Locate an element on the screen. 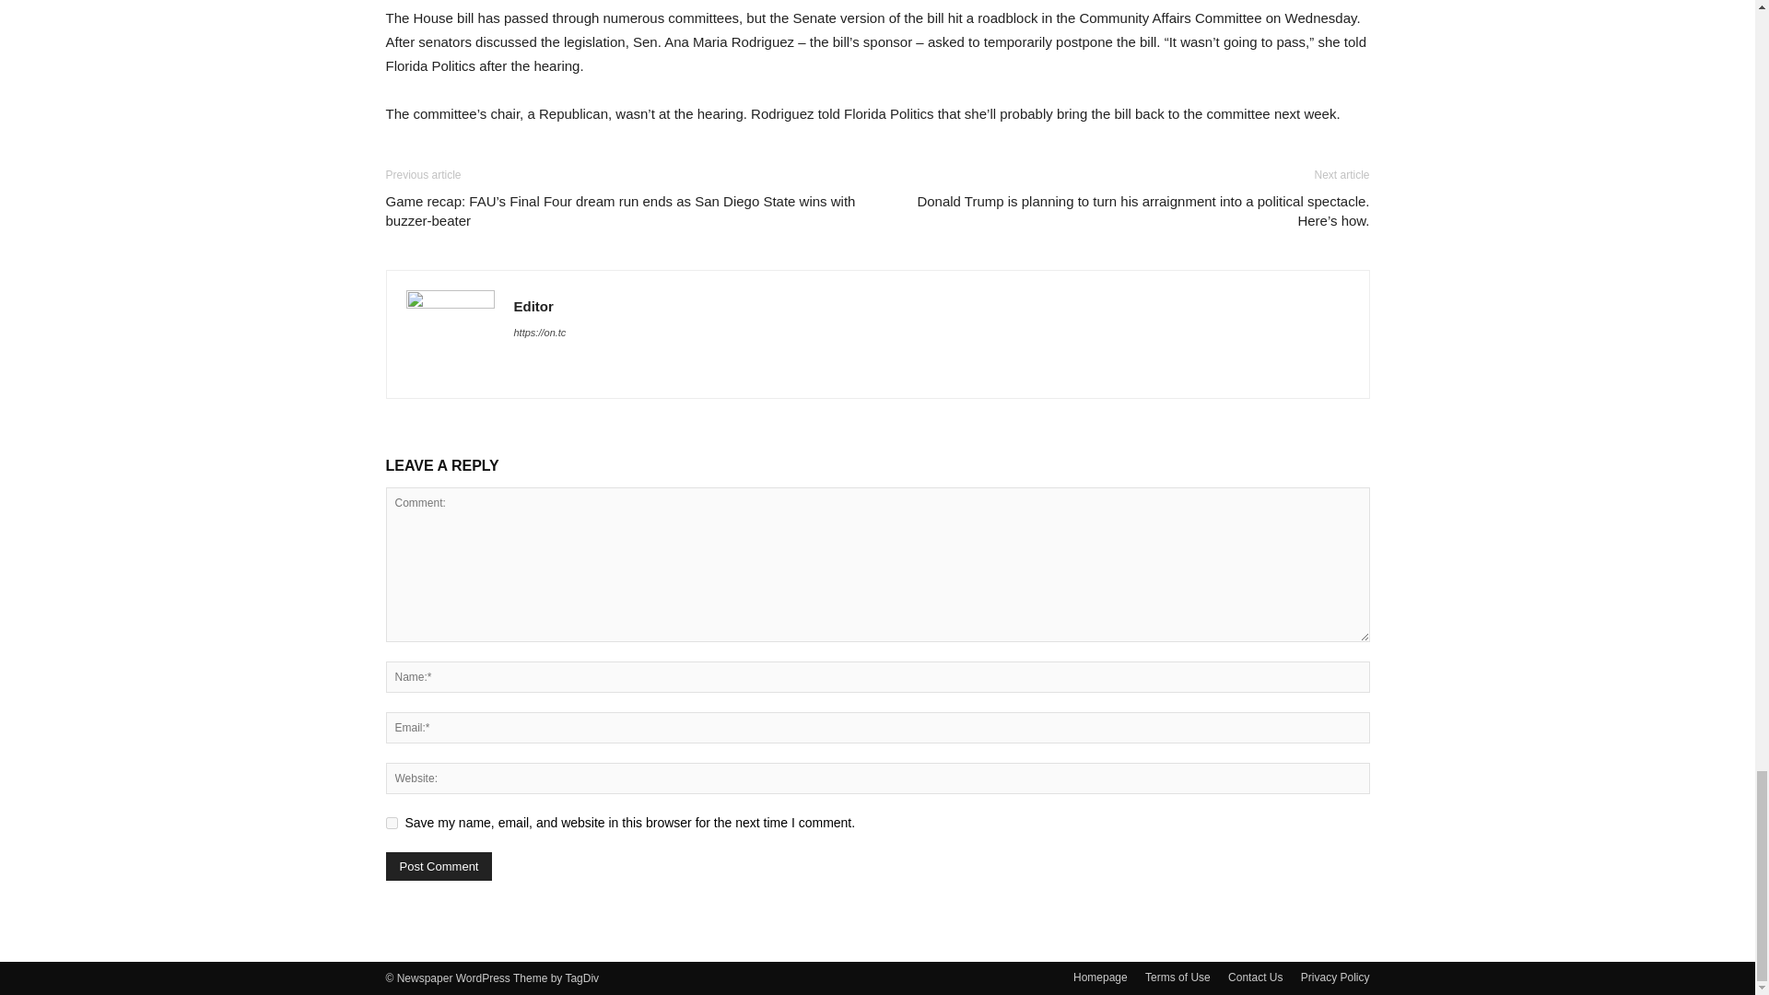 The width and height of the screenshot is (1769, 995). Privacy Policy is located at coordinates (1334, 977).